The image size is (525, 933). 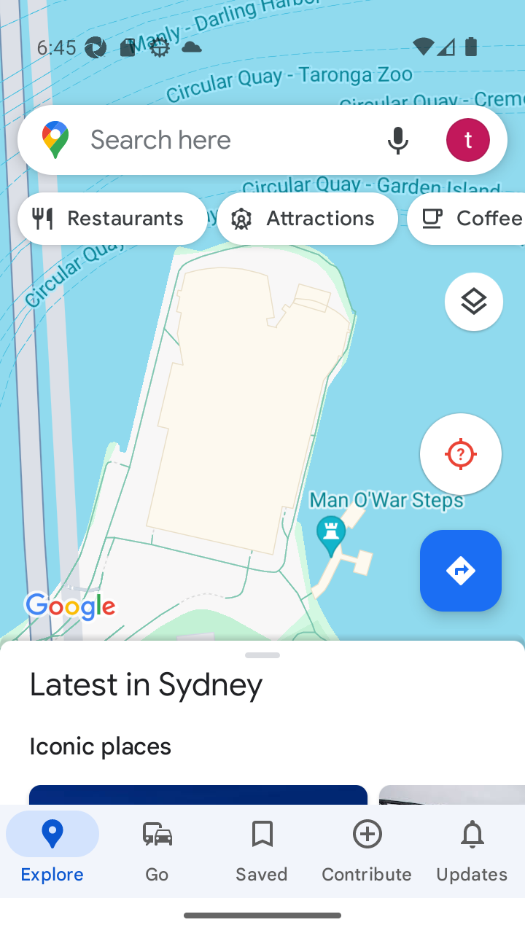 What do you see at coordinates (262, 851) in the screenshot?
I see `Saved` at bounding box center [262, 851].